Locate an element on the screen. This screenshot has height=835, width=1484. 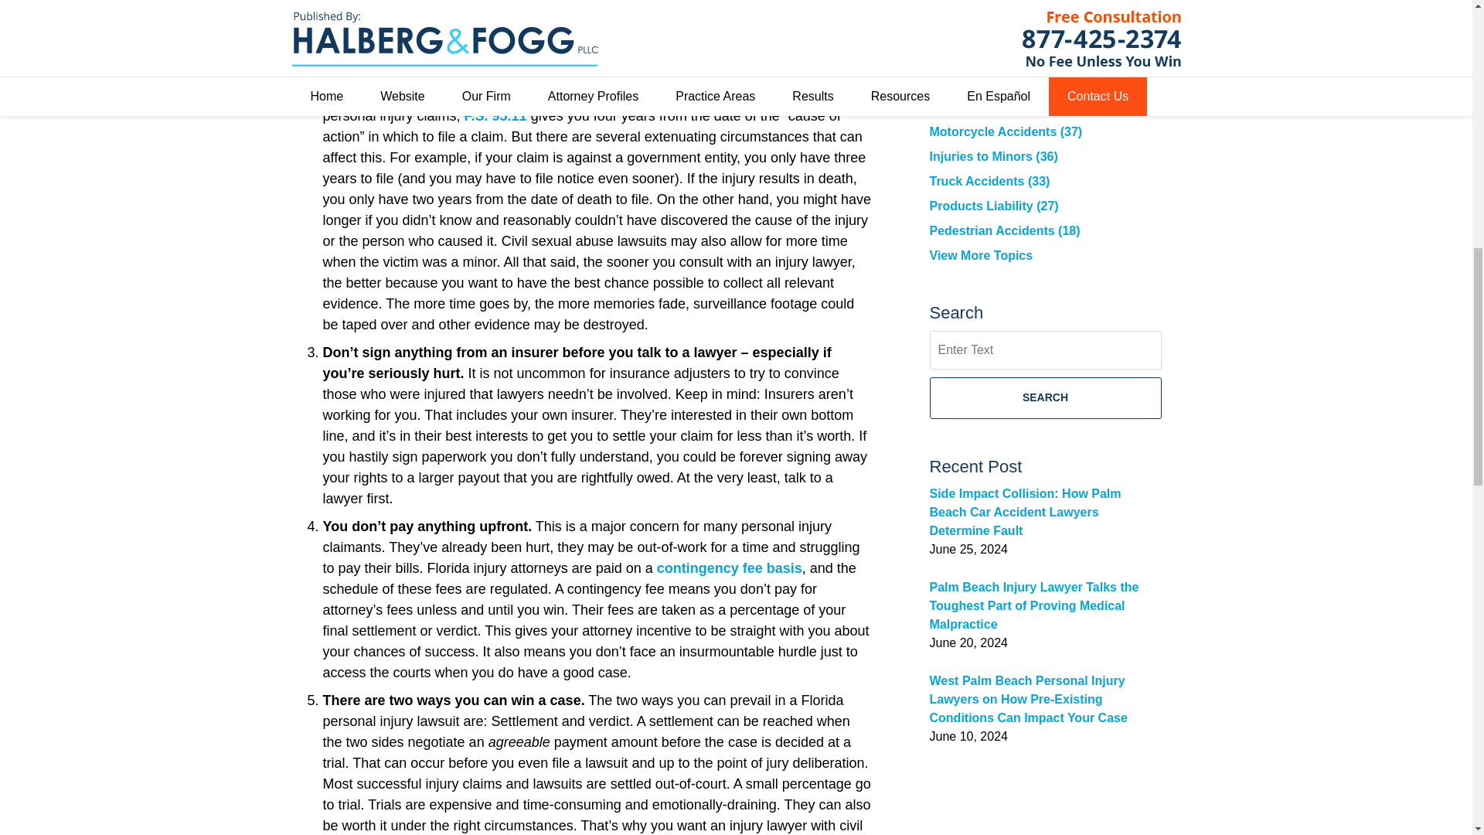
contingency fee basis is located at coordinates (730, 567).